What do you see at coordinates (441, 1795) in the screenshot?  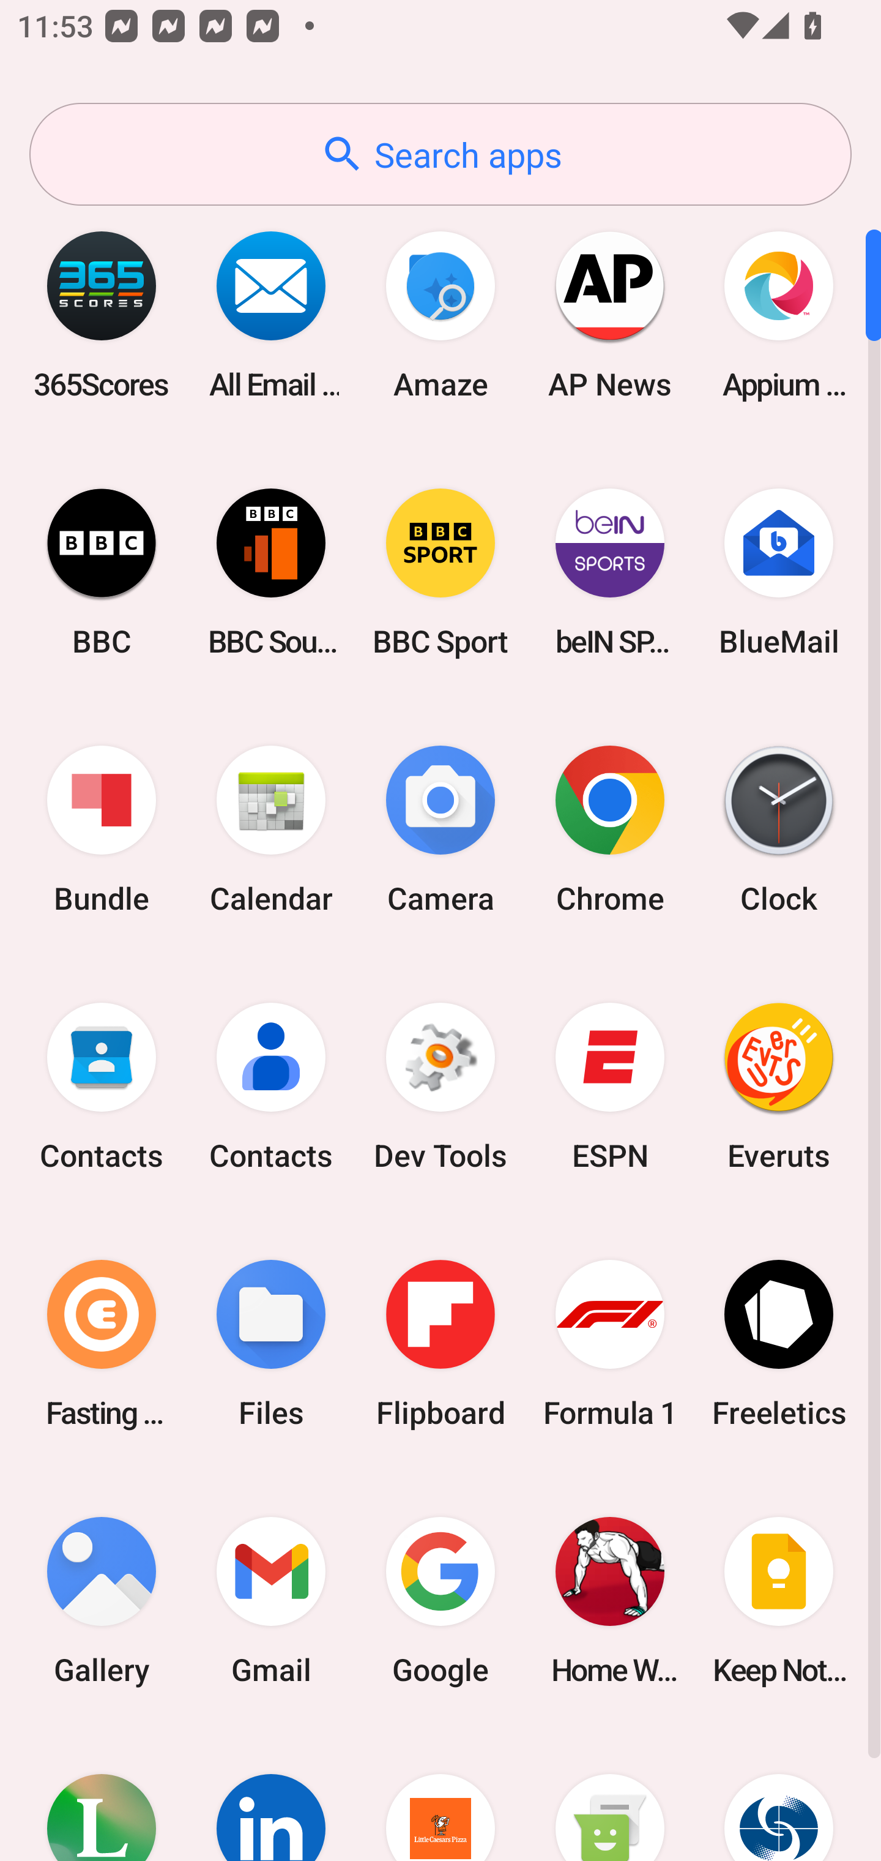 I see `Little Caesars Pizza` at bounding box center [441, 1795].